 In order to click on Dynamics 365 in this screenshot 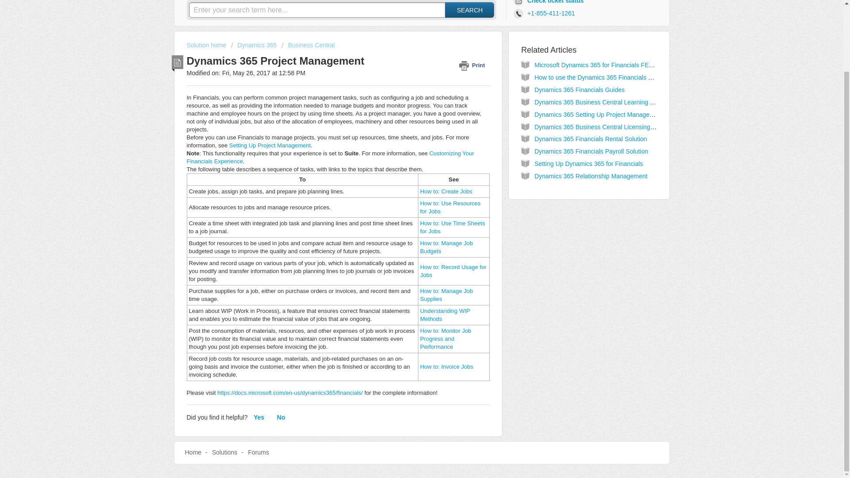, I will do `click(254, 45)`.